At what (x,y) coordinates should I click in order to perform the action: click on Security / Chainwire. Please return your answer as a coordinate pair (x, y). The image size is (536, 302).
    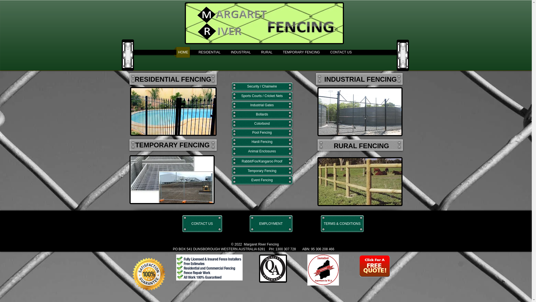
    Looking at the image, I should click on (262, 87).